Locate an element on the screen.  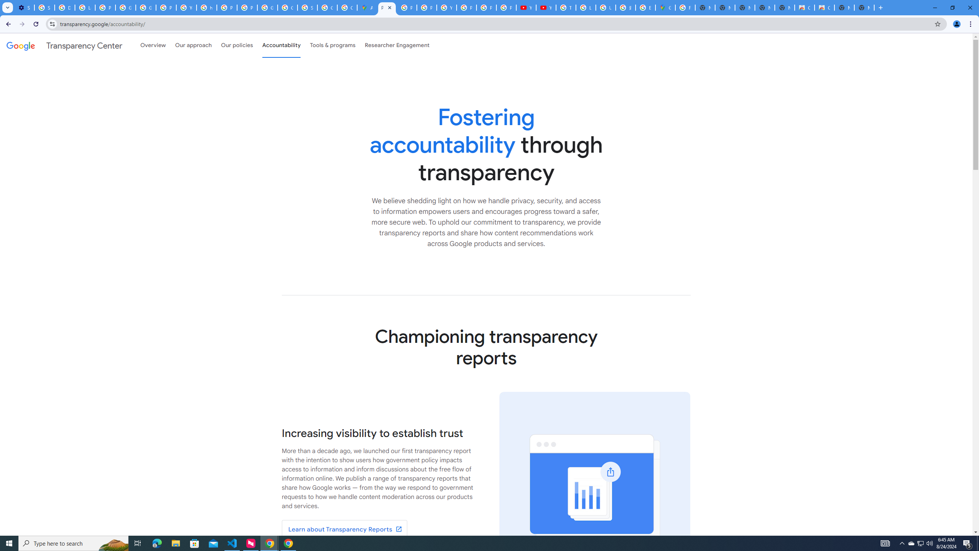
Create your Google Account is located at coordinates (347, 8).